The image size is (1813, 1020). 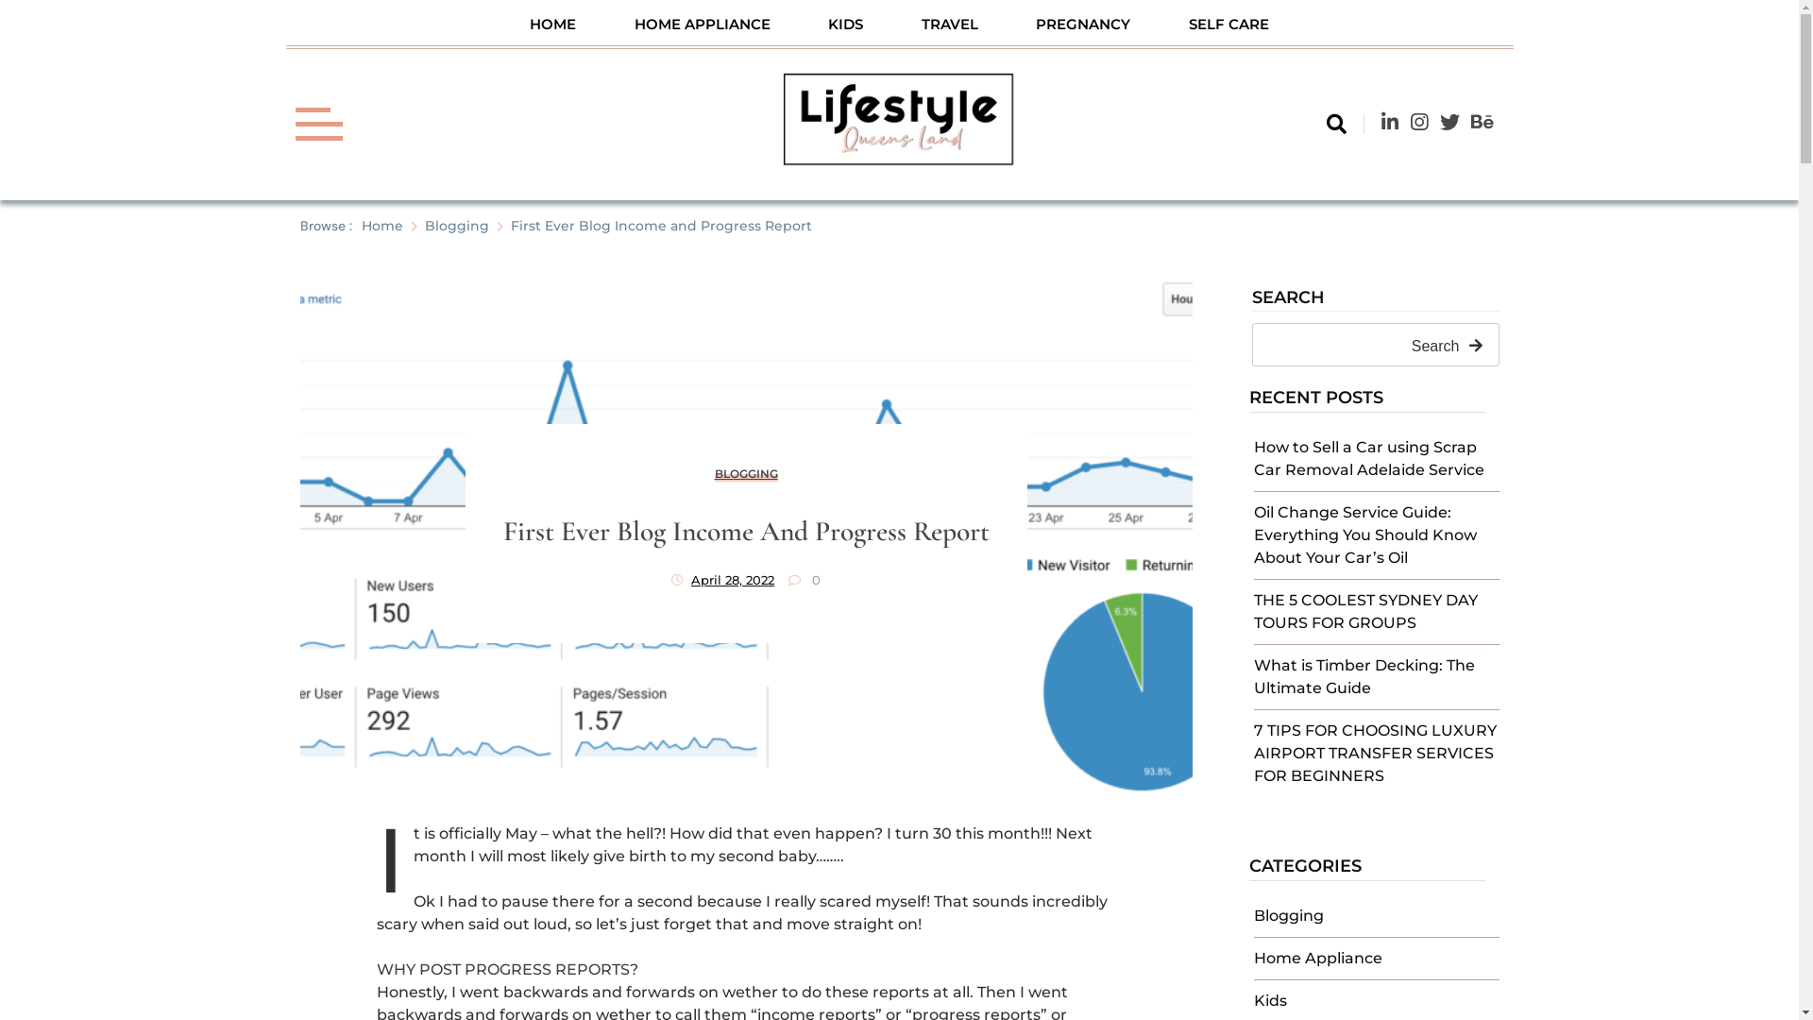 What do you see at coordinates (733, 580) in the screenshot?
I see `April 28, 2022` at bounding box center [733, 580].